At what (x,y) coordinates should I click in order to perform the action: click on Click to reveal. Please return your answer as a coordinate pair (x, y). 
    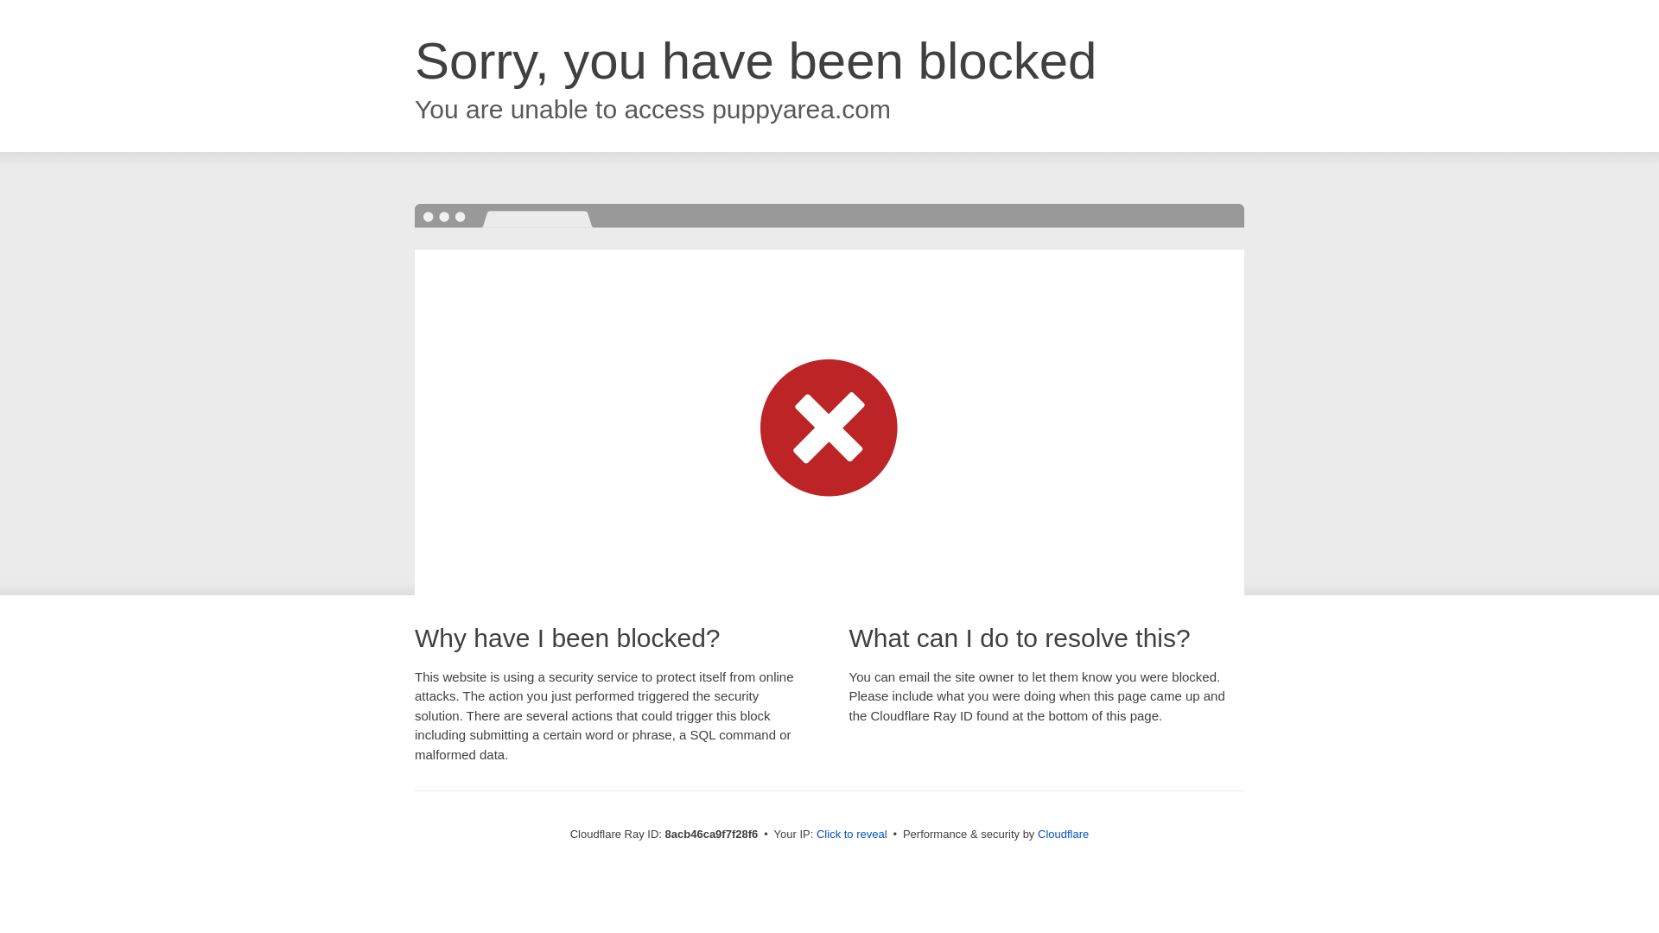
    Looking at the image, I should click on (852, 835).